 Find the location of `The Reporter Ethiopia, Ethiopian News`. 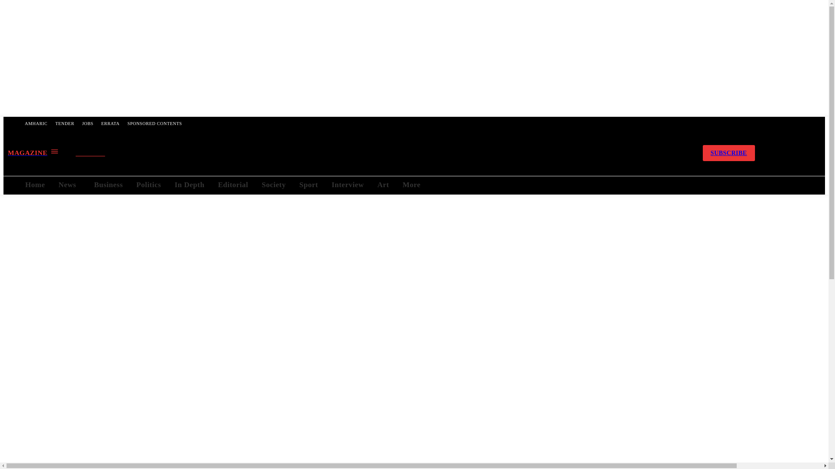

The Reporter Ethiopia, Ethiopian News is located at coordinates (381, 153).